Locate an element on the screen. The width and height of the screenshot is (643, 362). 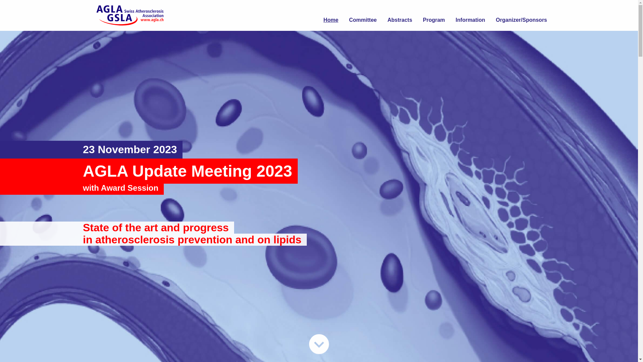
Abstracts is located at coordinates (400, 15).